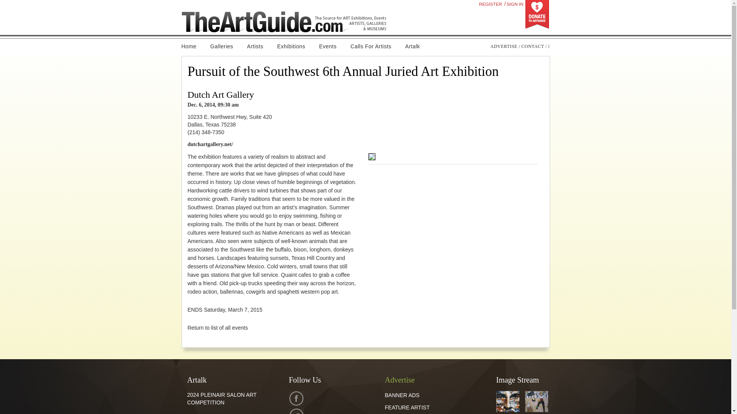 The image size is (737, 414). I want to click on Calls For Artists, so click(371, 46).